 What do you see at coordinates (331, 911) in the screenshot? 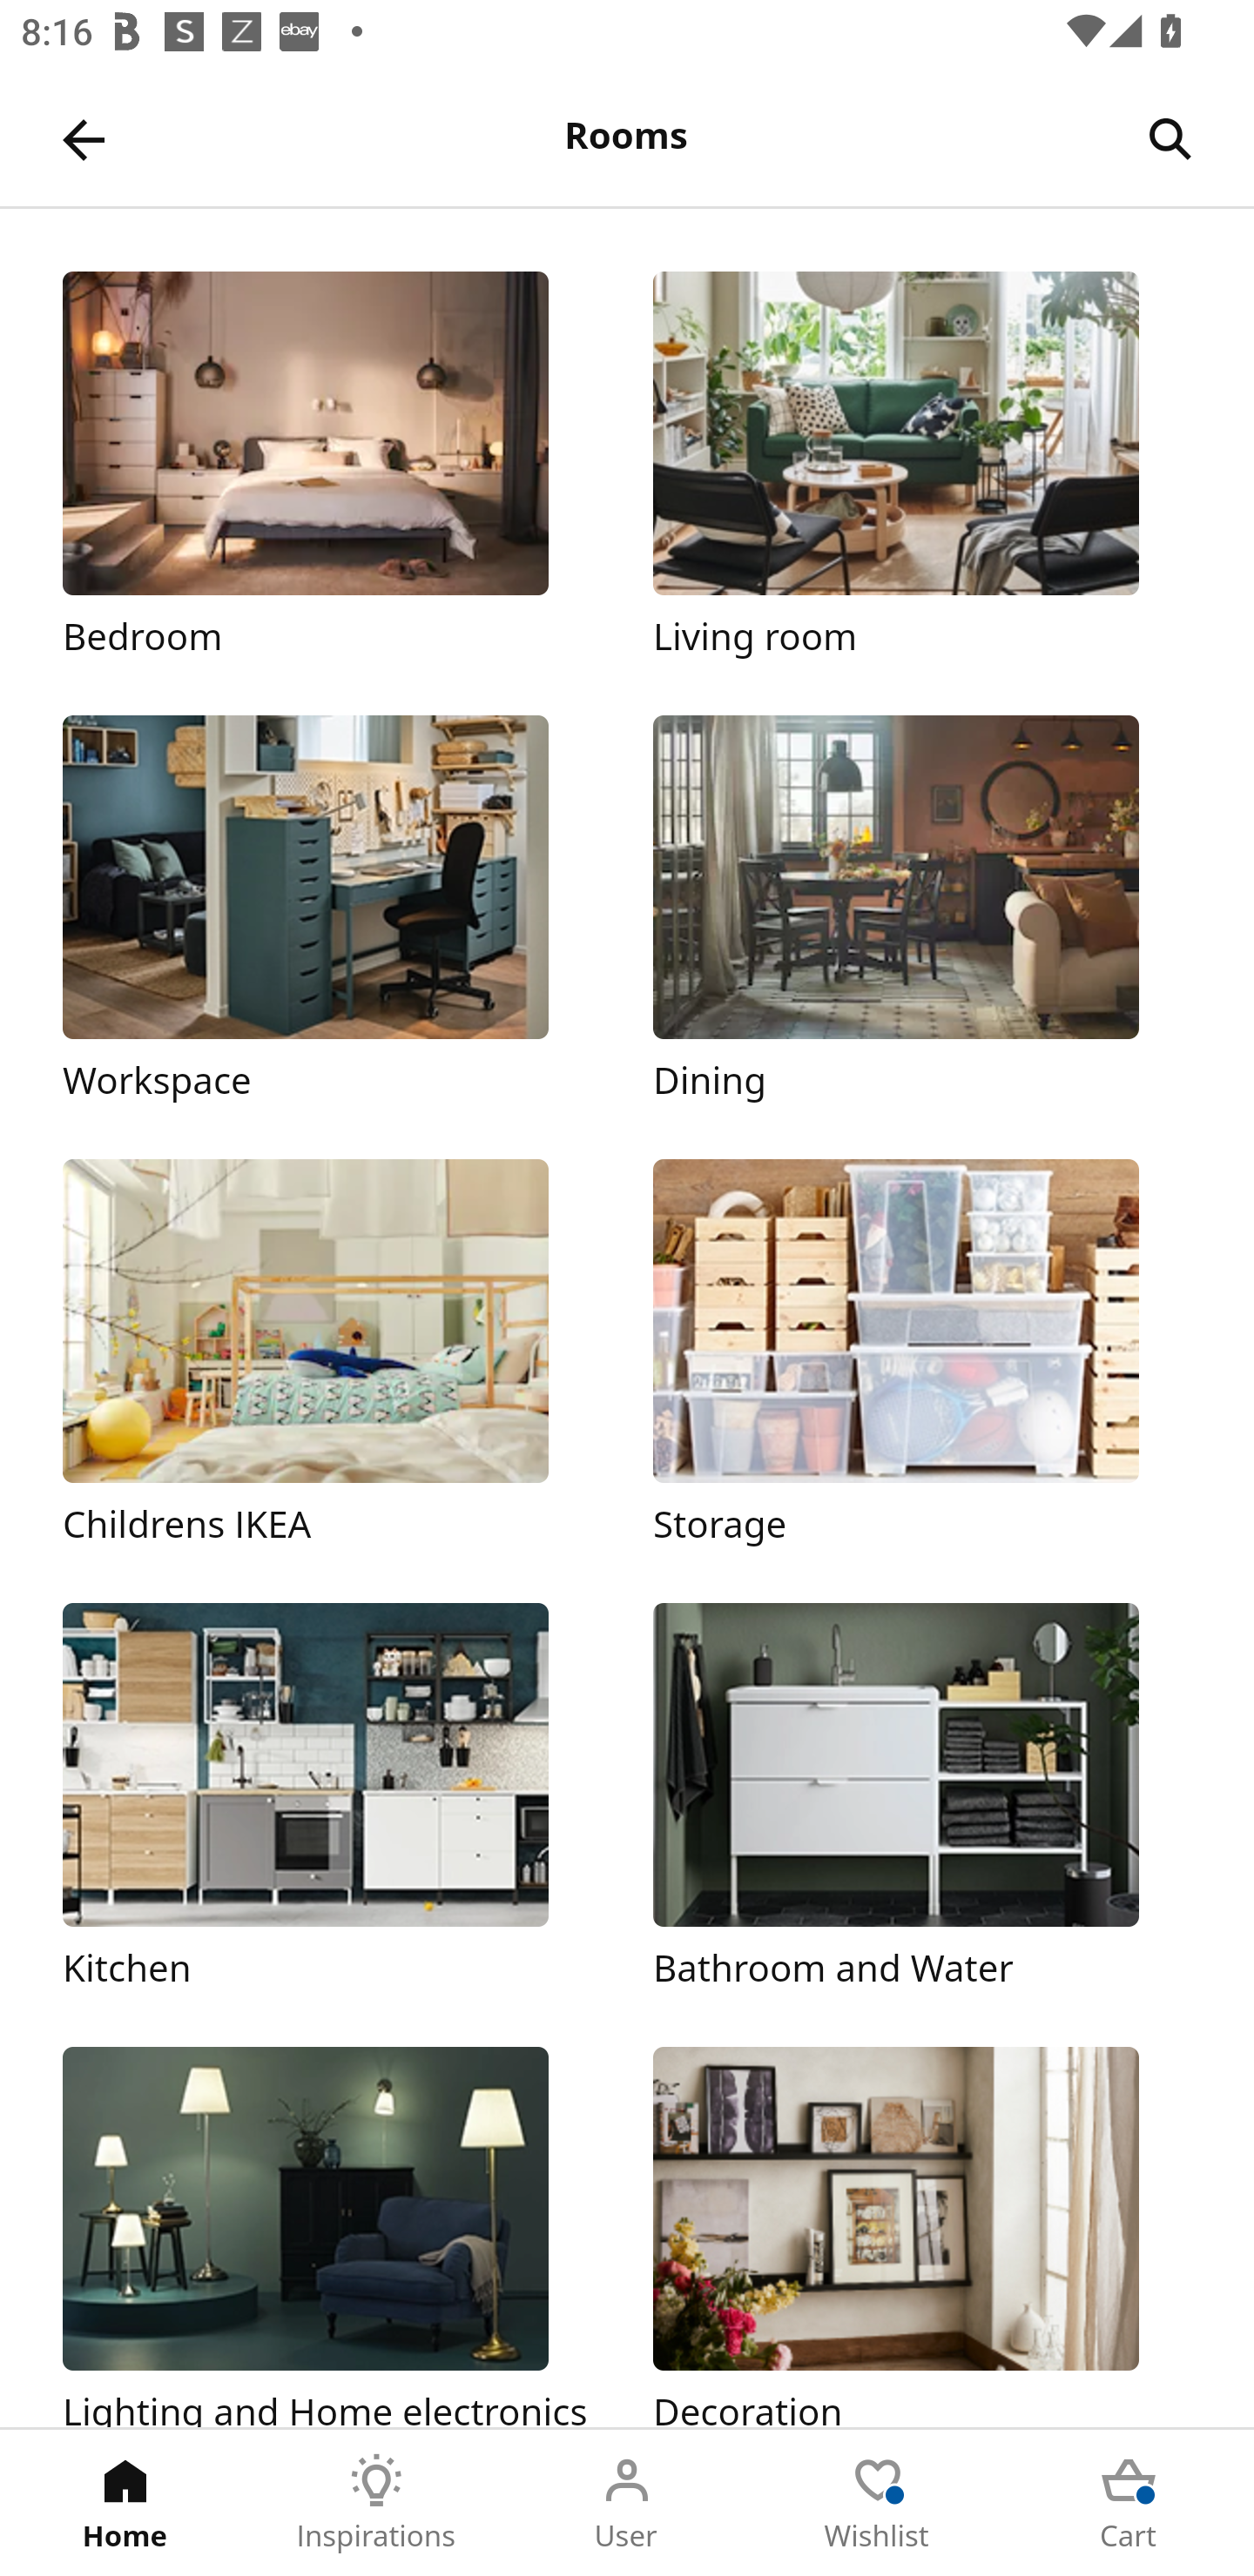
I see `Workspace` at bounding box center [331, 911].